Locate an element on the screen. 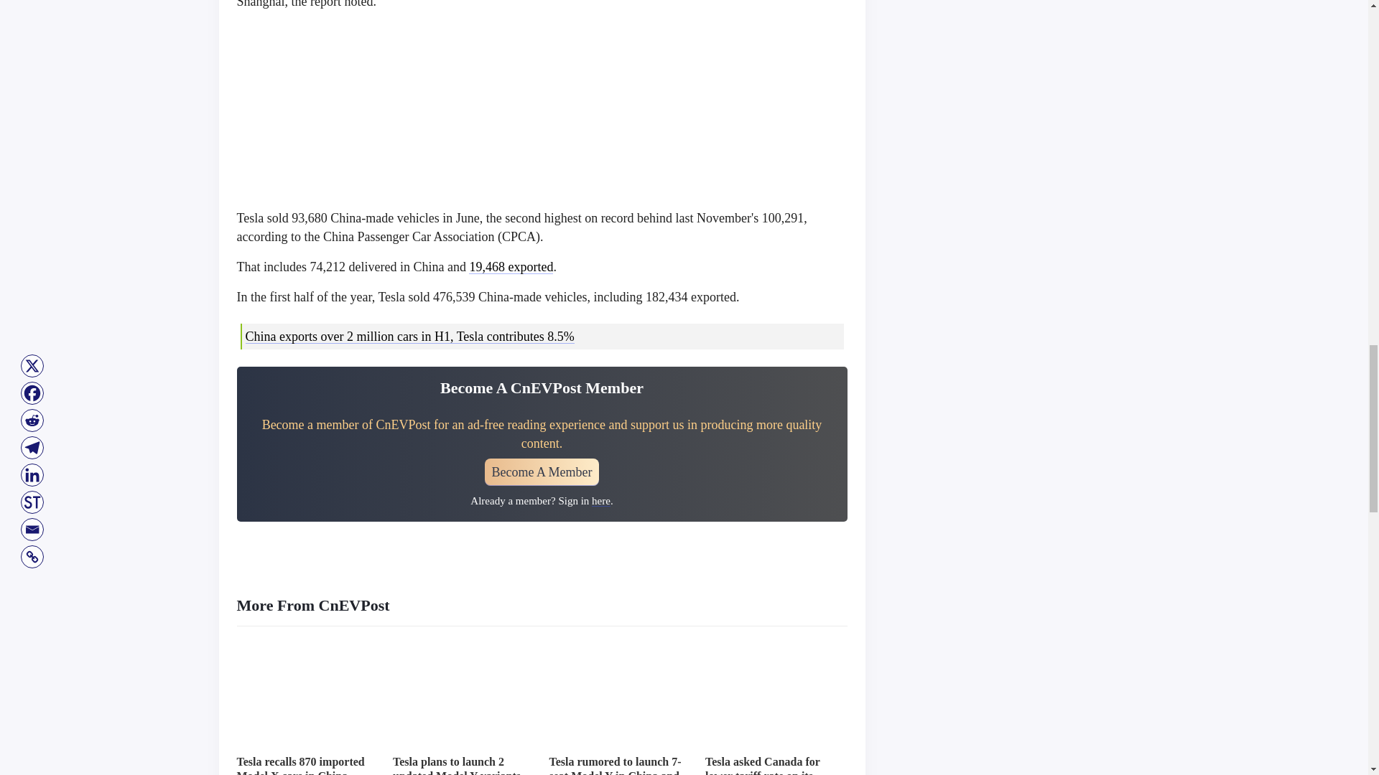  Tesla recalls 870 imported Model X cars in China is located at coordinates (301, 765).